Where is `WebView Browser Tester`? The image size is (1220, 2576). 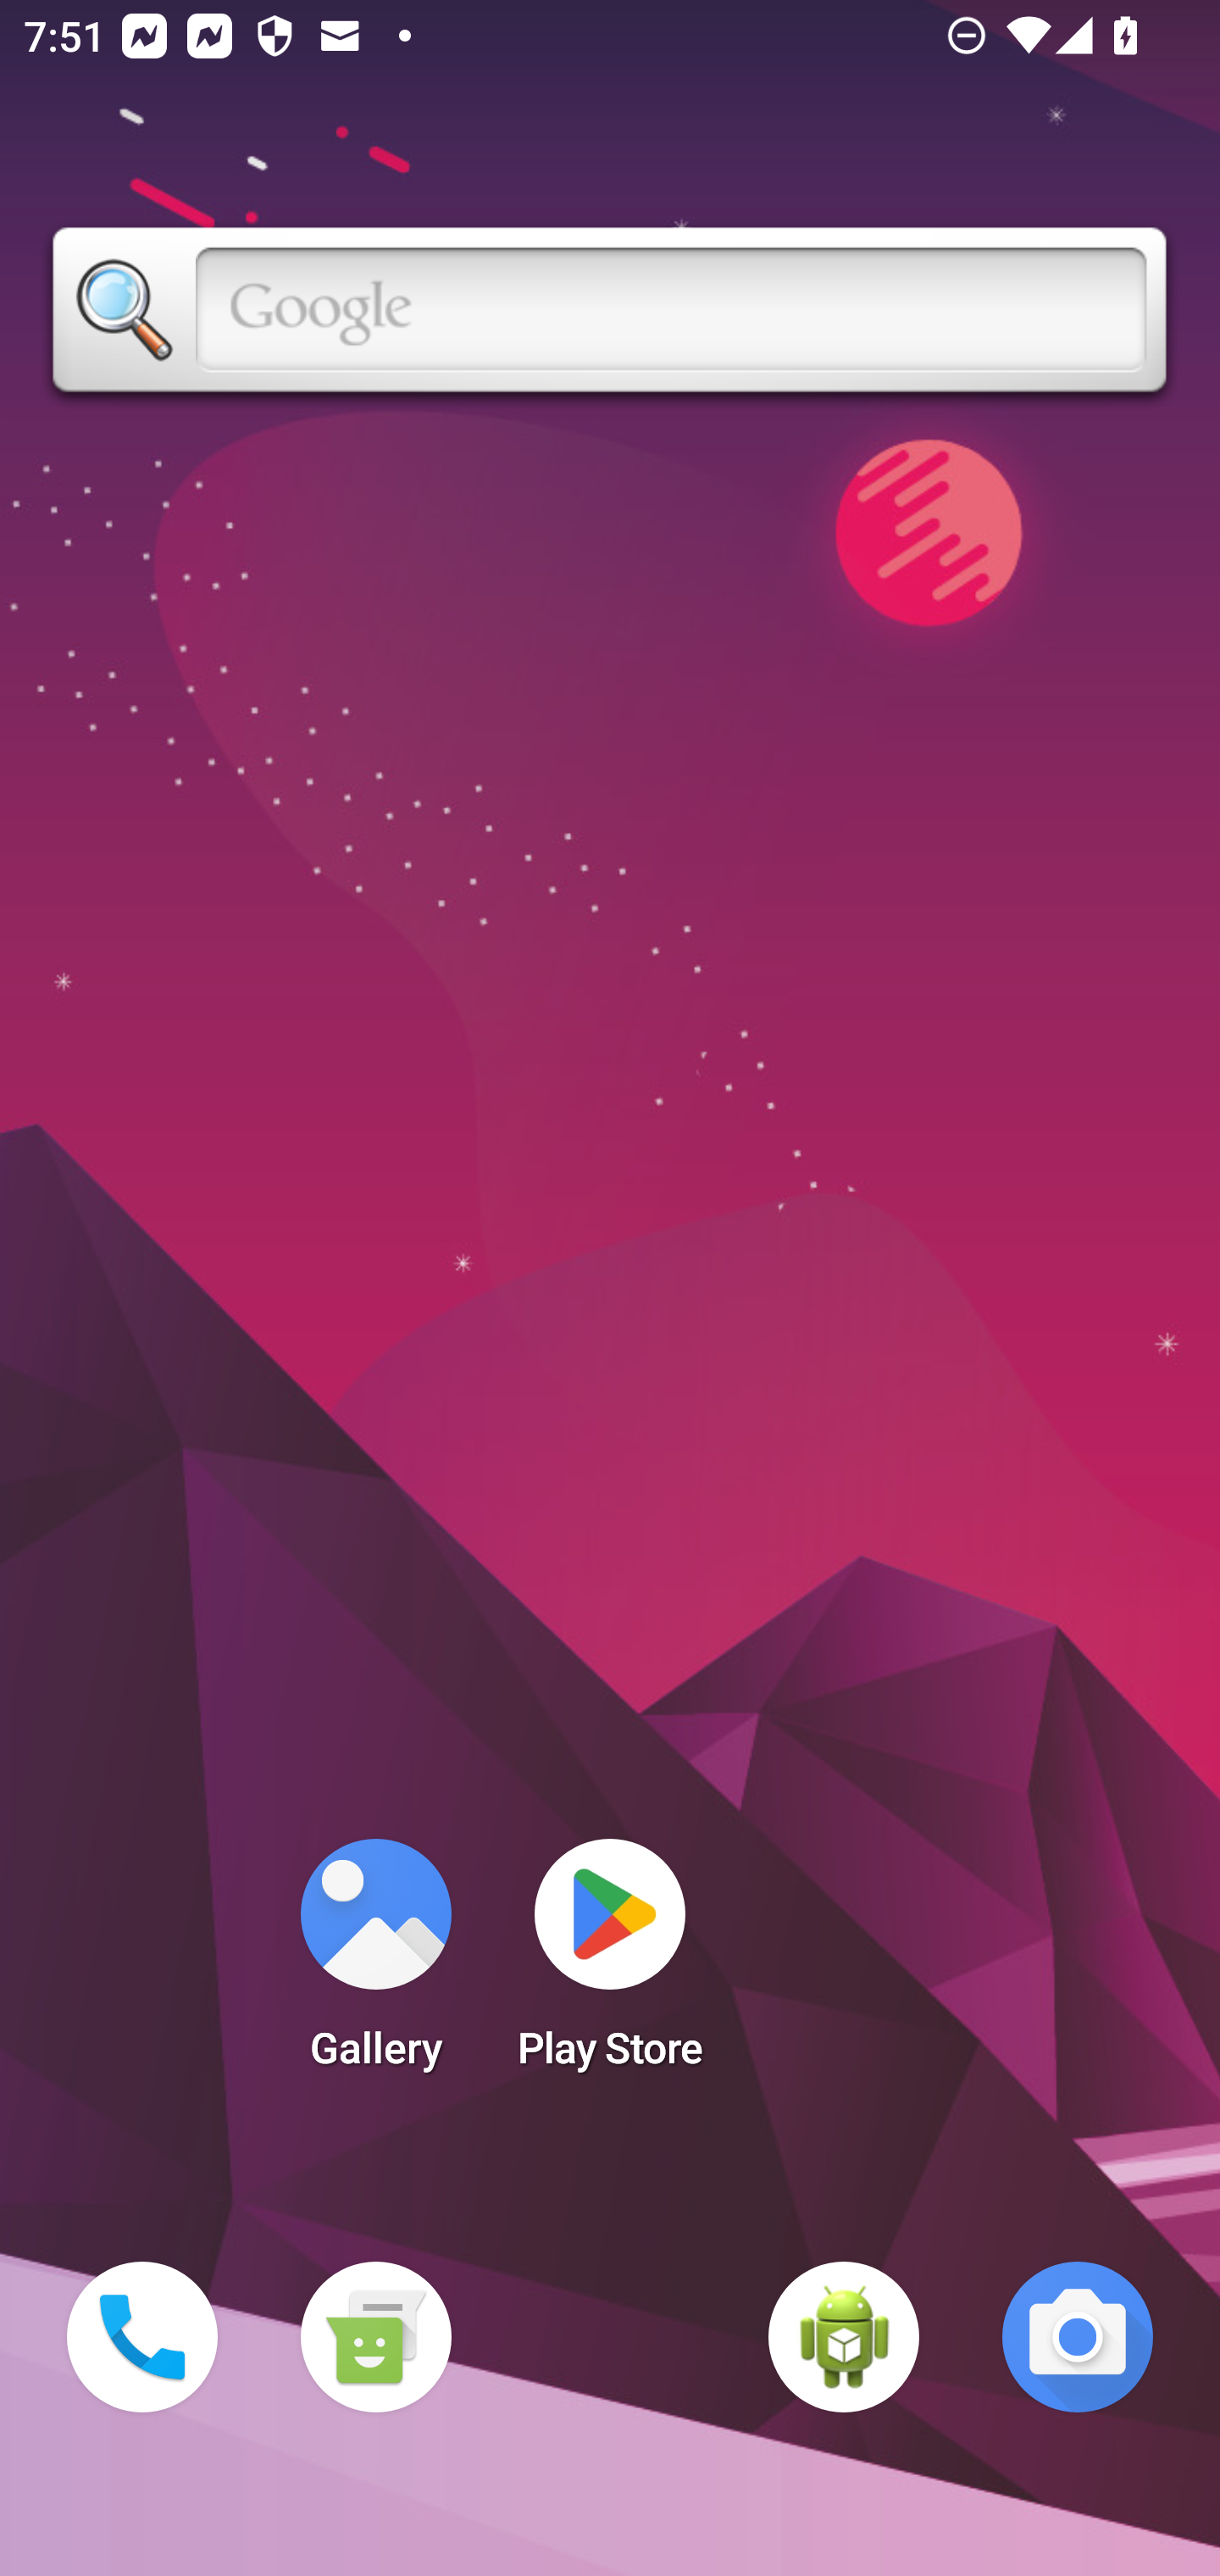 WebView Browser Tester is located at coordinates (844, 2337).